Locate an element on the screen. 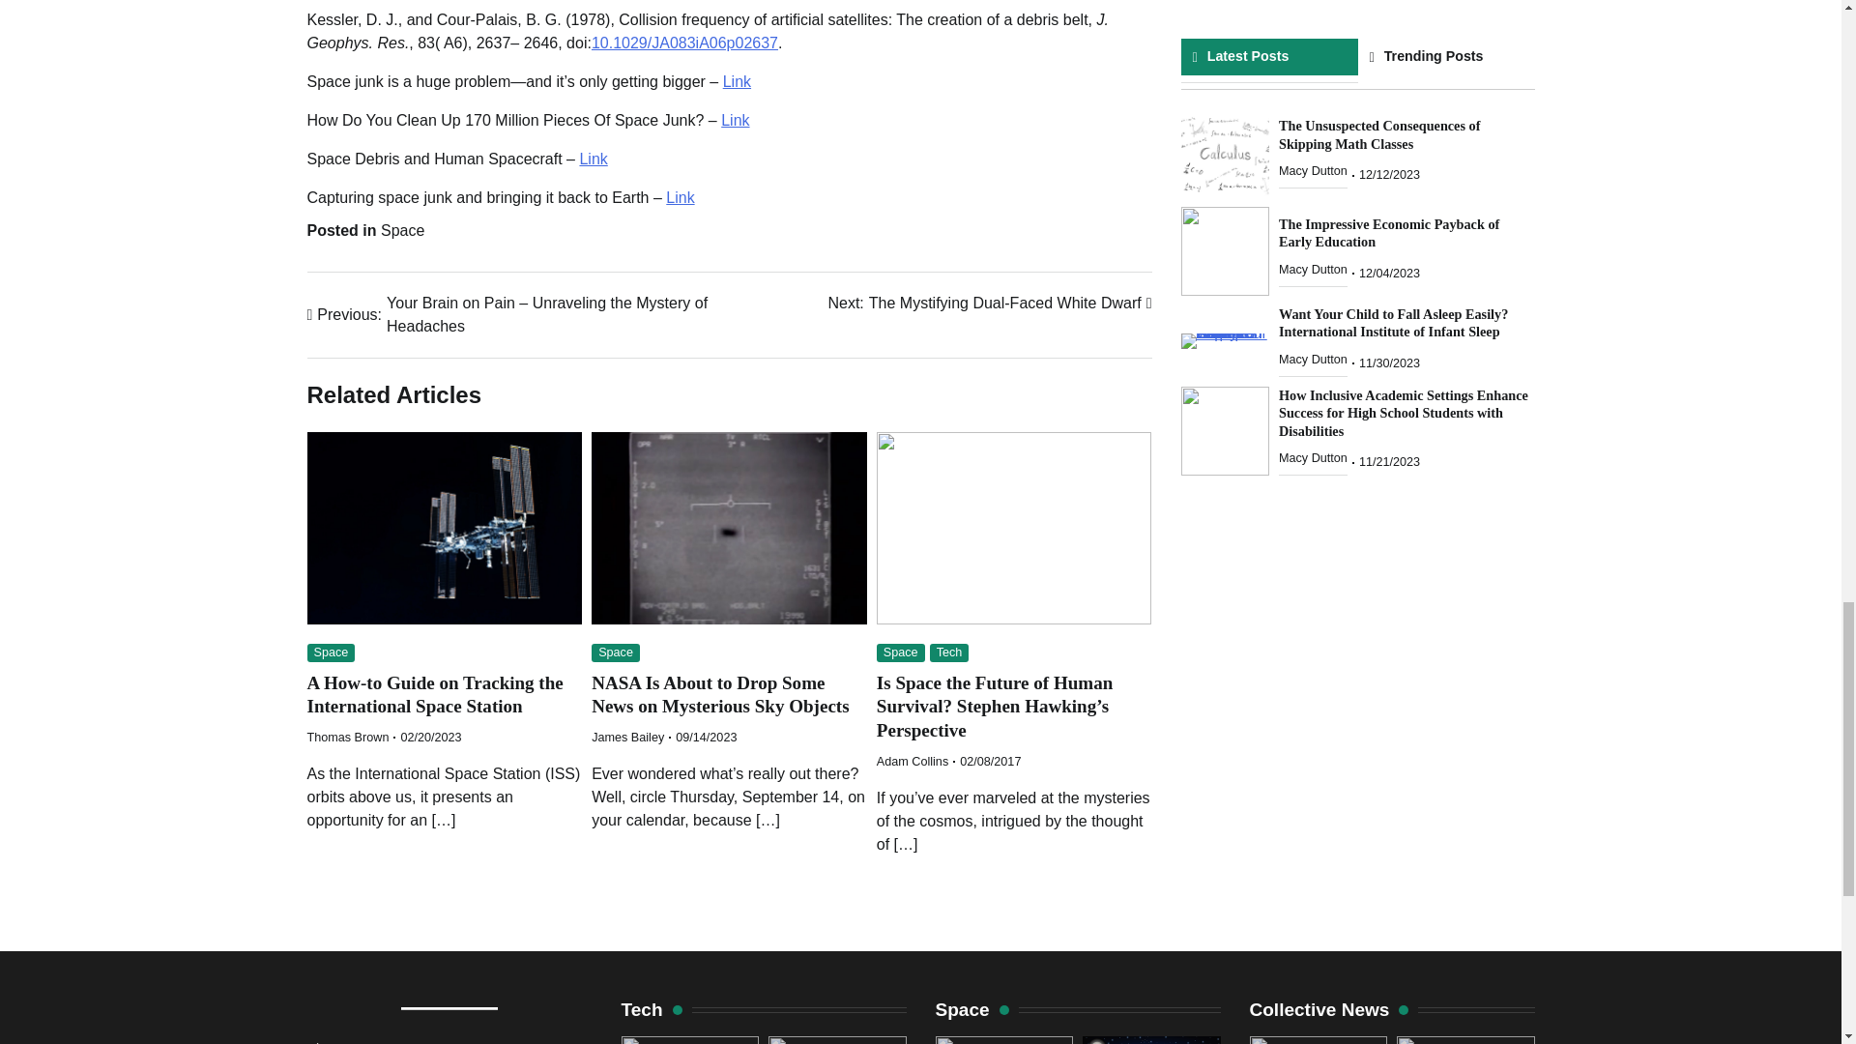  Space is located at coordinates (348, 738).